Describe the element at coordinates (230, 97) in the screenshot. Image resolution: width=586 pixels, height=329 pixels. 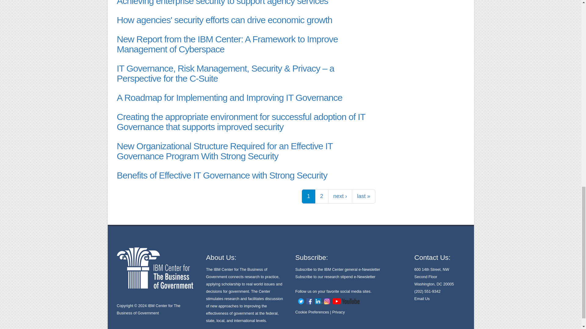
I see `A Roadmap for Implementing and Improving IT Governance` at that location.